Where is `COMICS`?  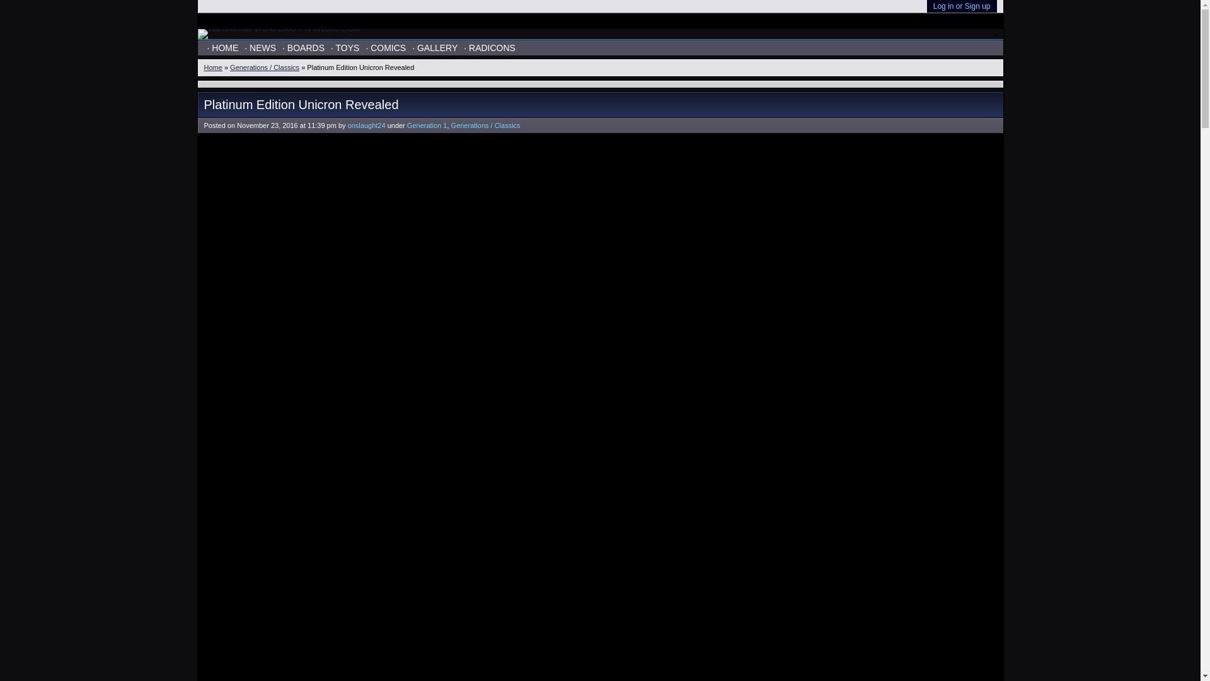 COMICS is located at coordinates (385, 47).